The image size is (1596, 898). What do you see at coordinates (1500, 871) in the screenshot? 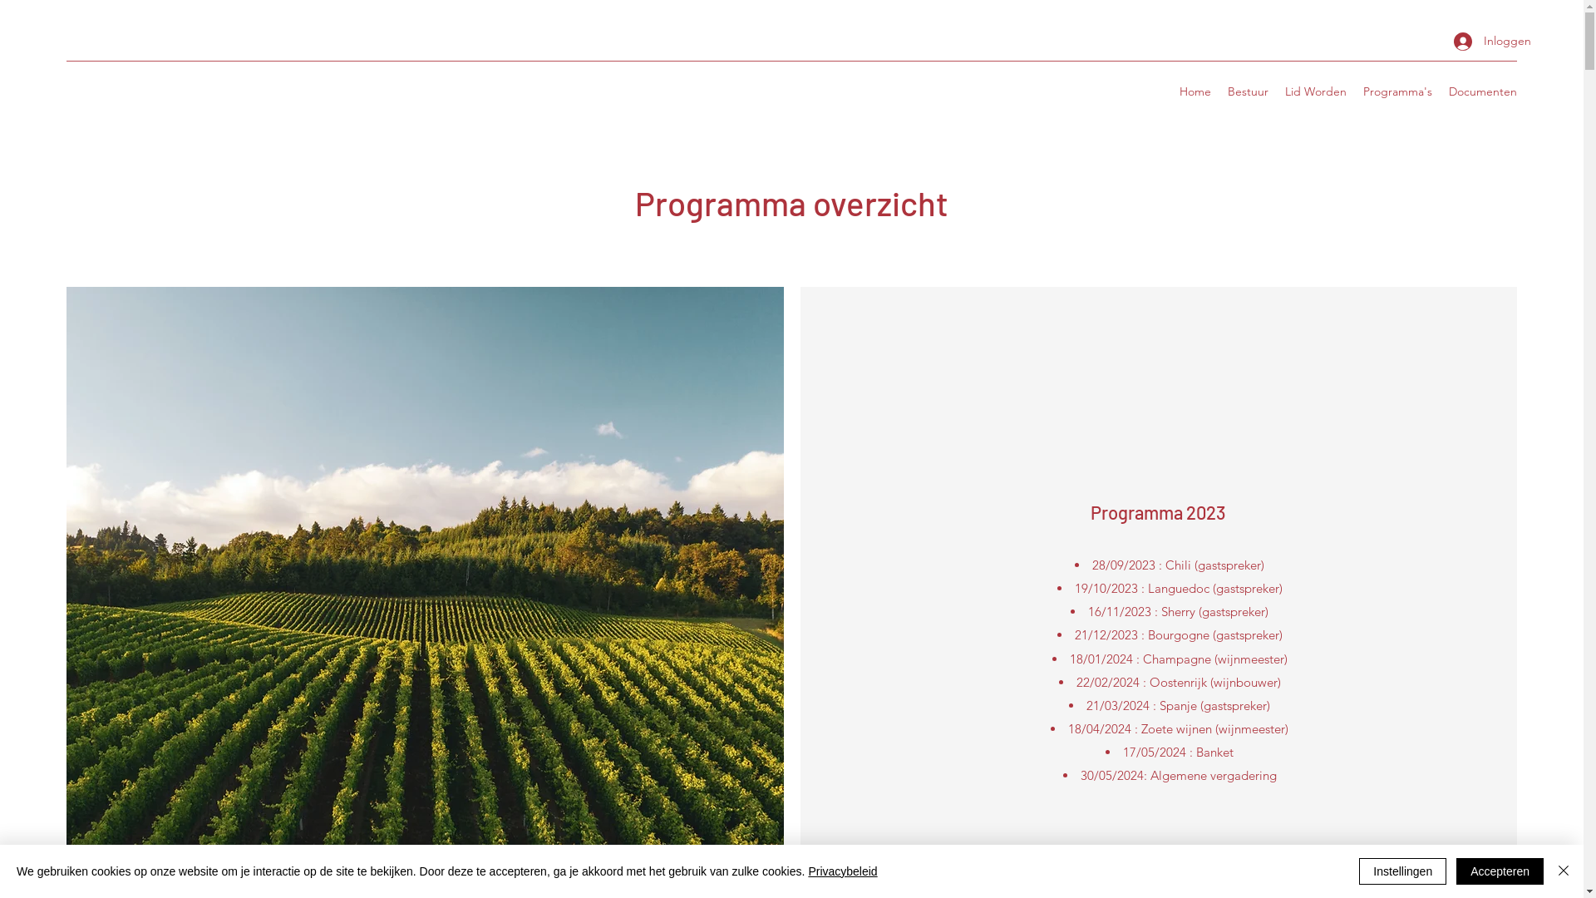
I see `Accepteren` at bounding box center [1500, 871].